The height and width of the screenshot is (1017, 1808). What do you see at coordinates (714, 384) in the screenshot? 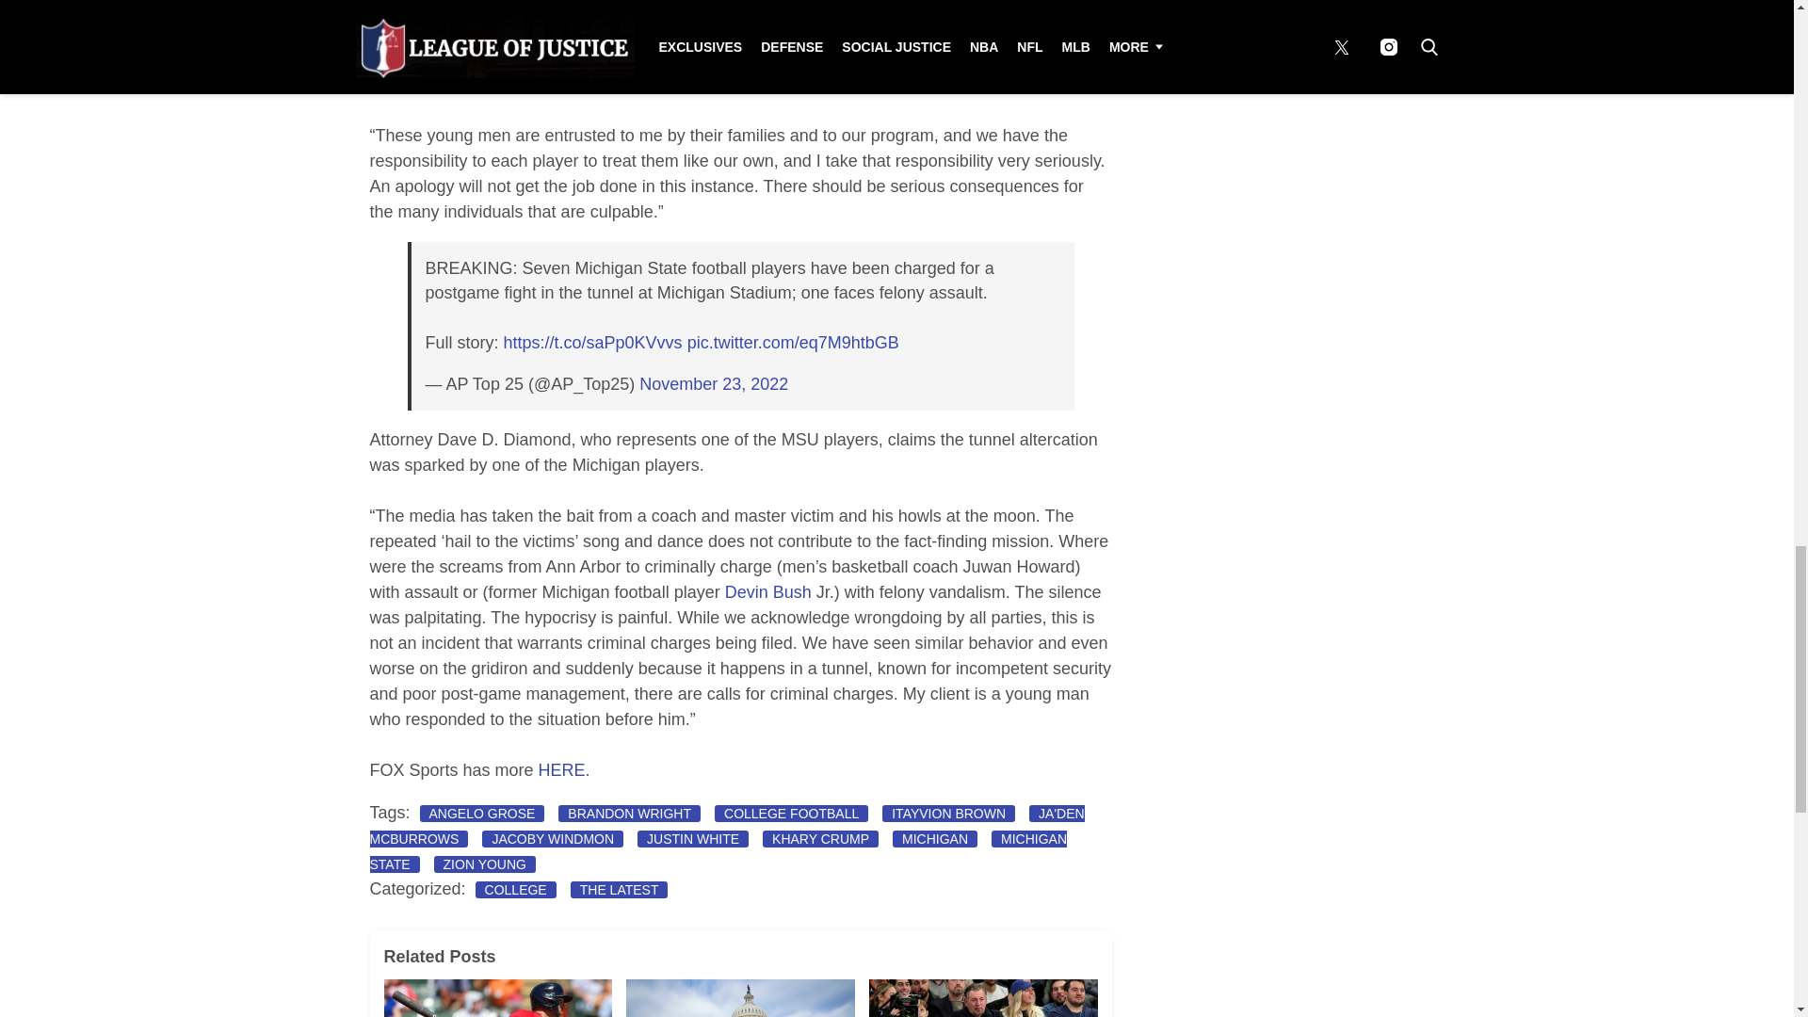
I see `November 23, 2022` at bounding box center [714, 384].